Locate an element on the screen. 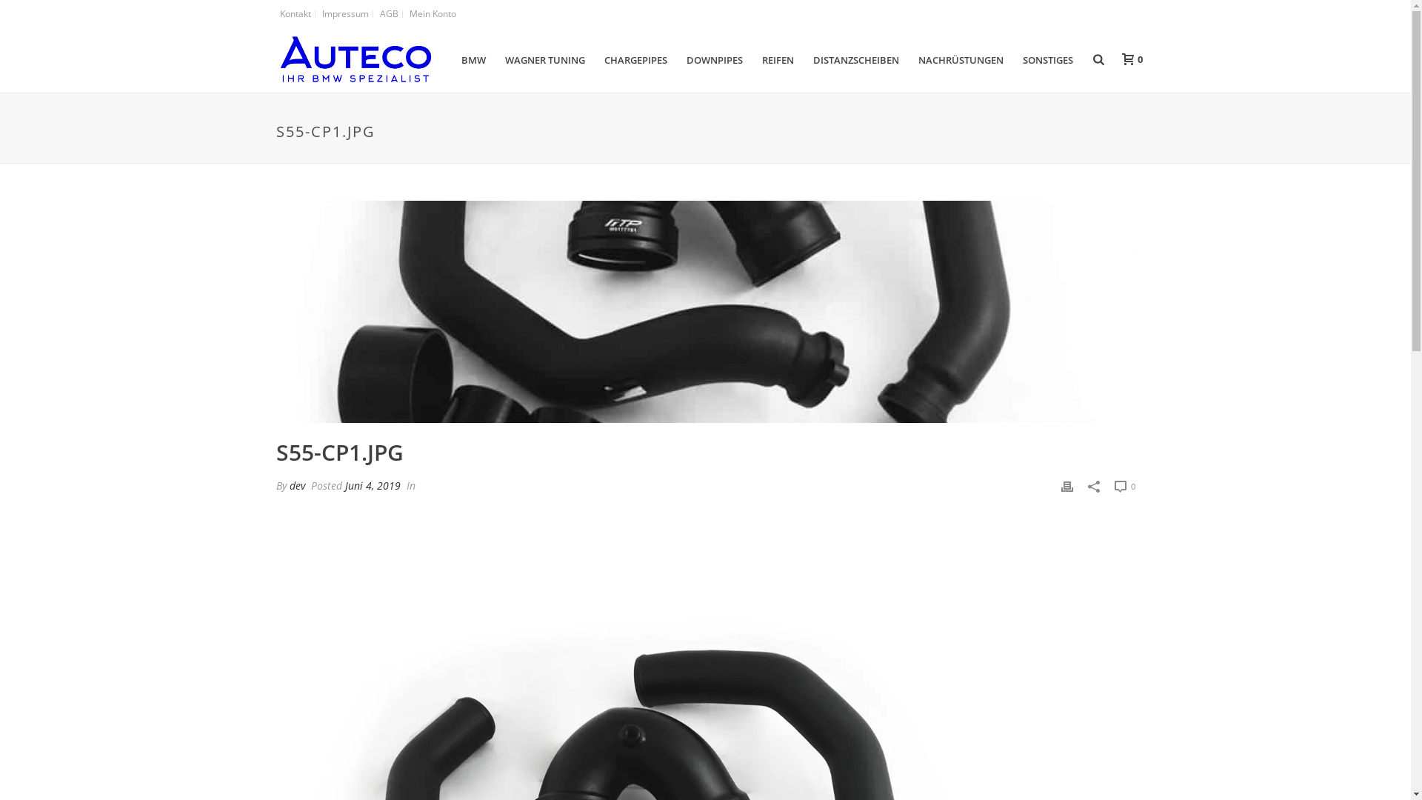 Image resolution: width=1422 pixels, height=800 pixels. Impressum is located at coordinates (346, 14).